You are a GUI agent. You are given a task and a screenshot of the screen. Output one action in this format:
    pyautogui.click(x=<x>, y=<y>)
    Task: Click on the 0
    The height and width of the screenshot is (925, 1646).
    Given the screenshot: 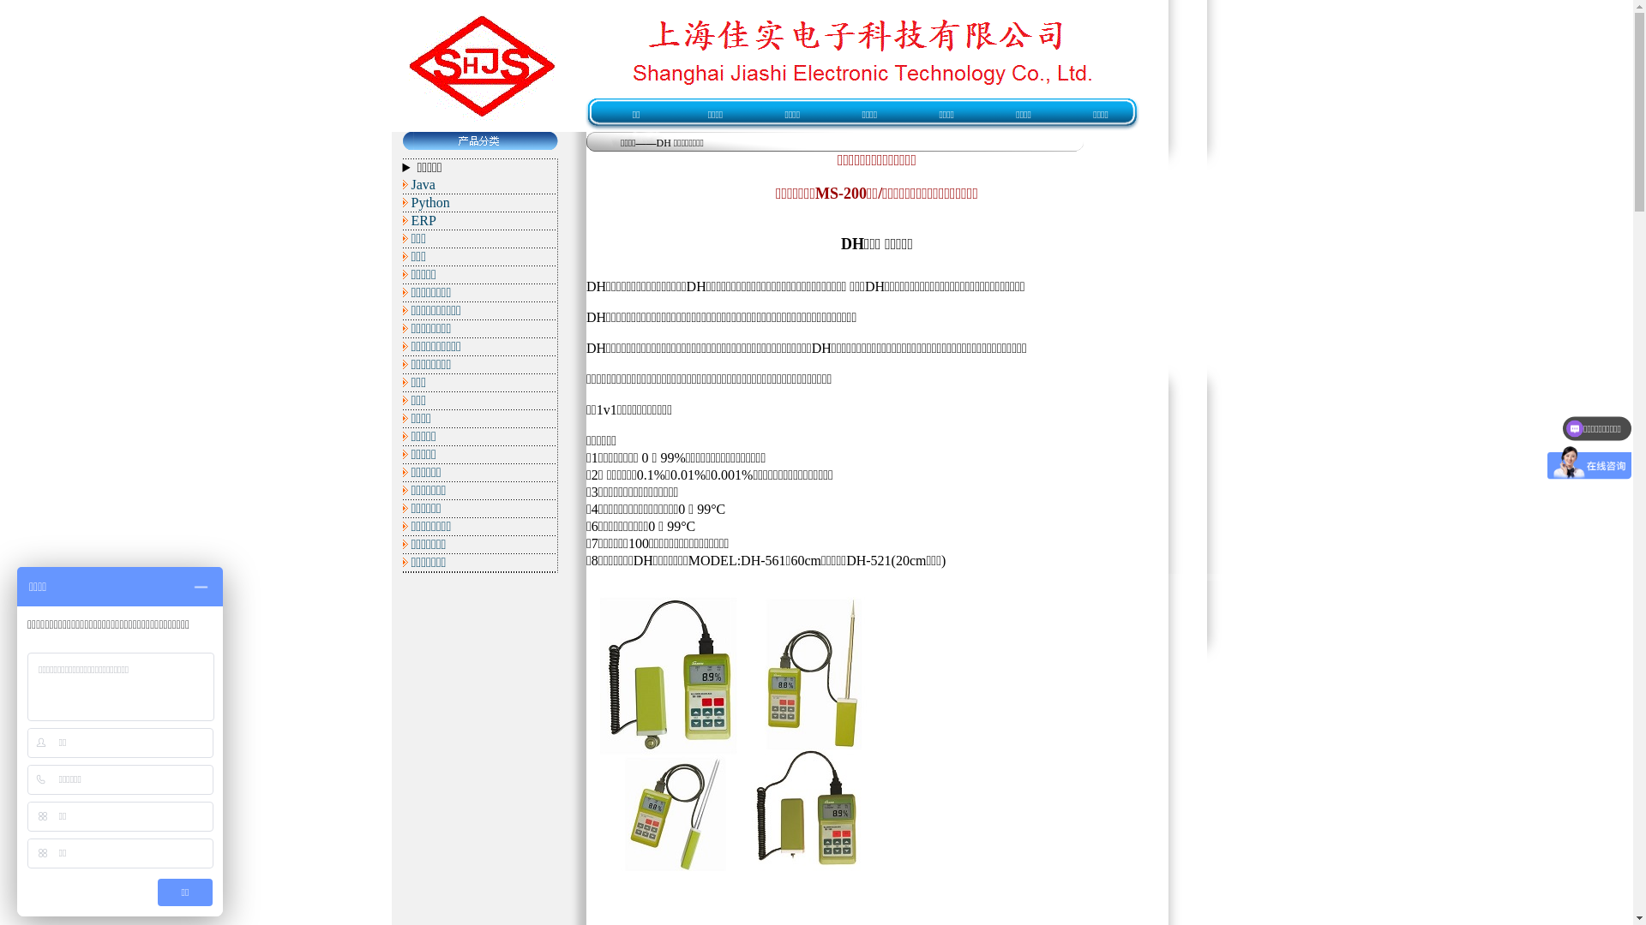 What is the action you would take?
    pyautogui.click(x=512, y=404)
    